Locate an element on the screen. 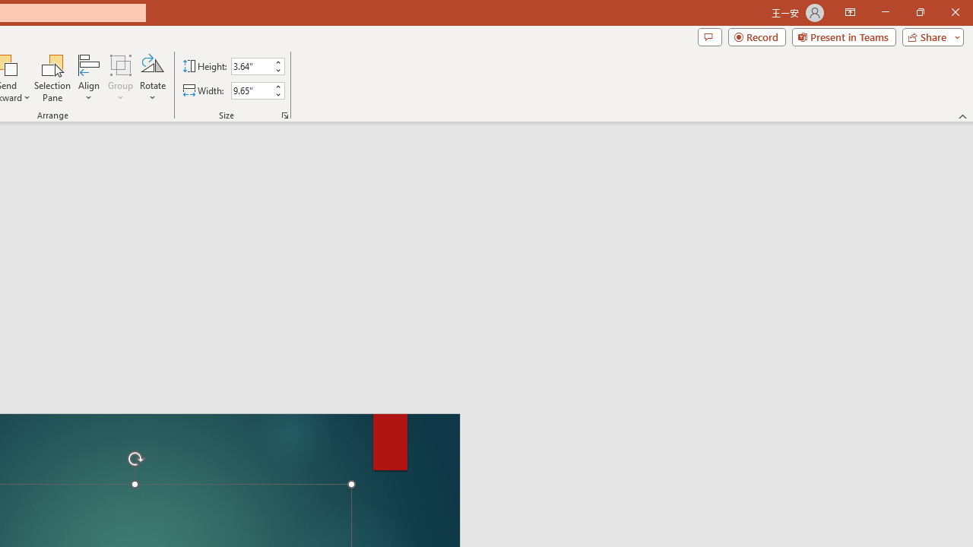  Size and Position... is located at coordinates (284, 115).